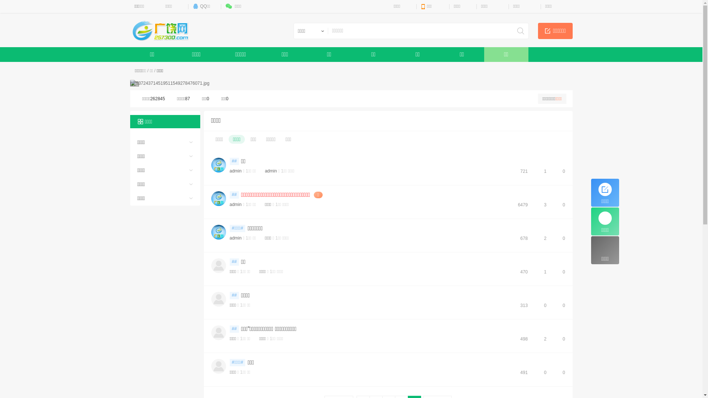 The image size is (708, 398). I want to click on 0, so click(542, 306).